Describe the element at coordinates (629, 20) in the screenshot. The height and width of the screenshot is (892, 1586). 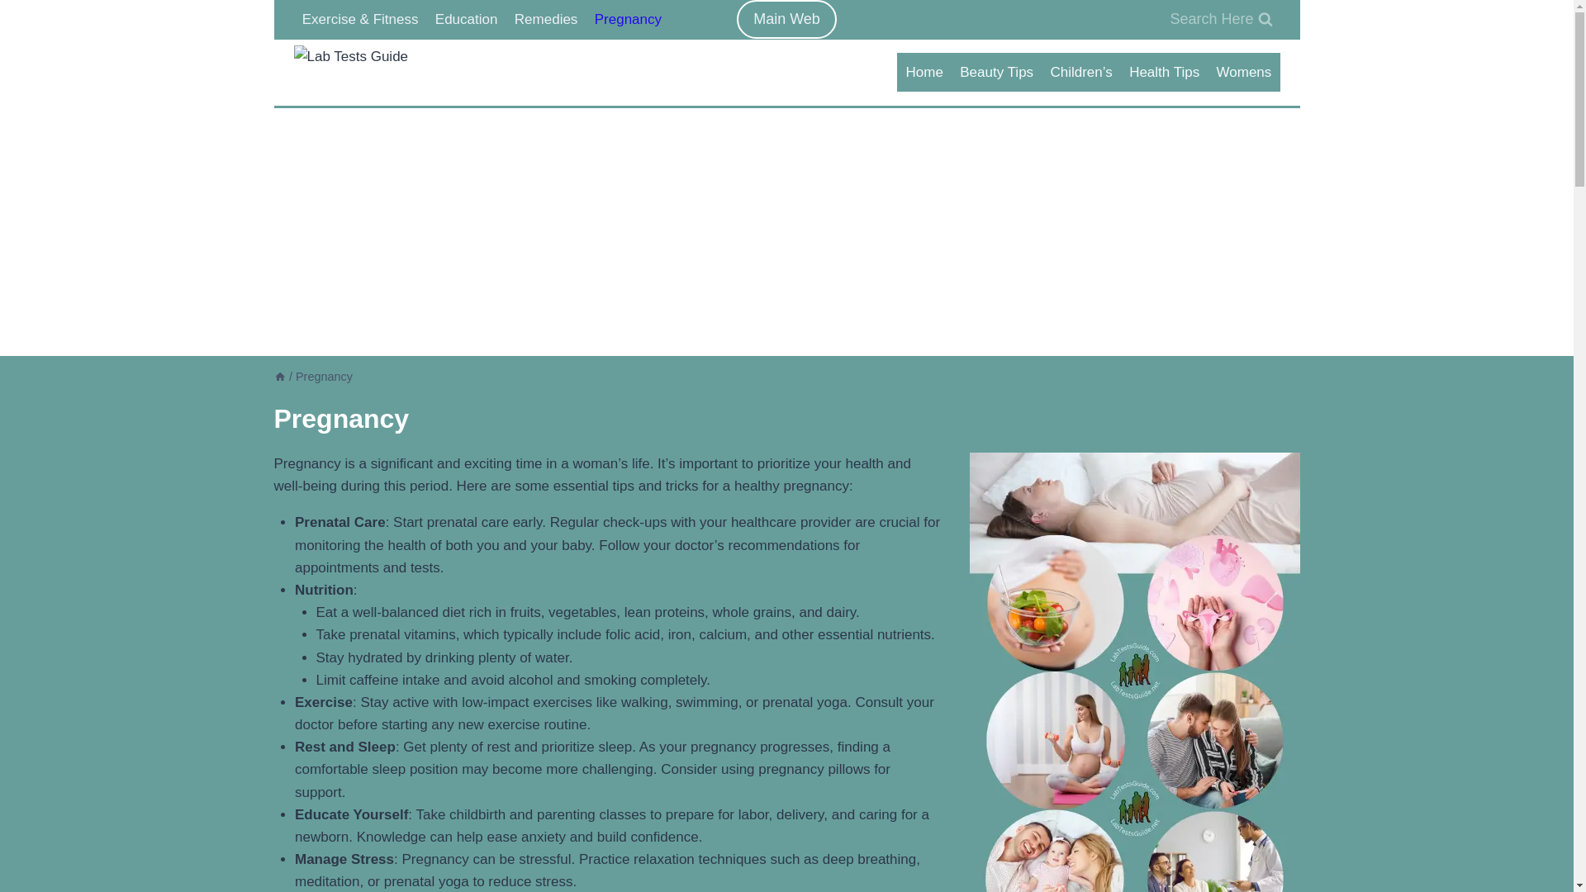
I see `Pregnancy` at that location.